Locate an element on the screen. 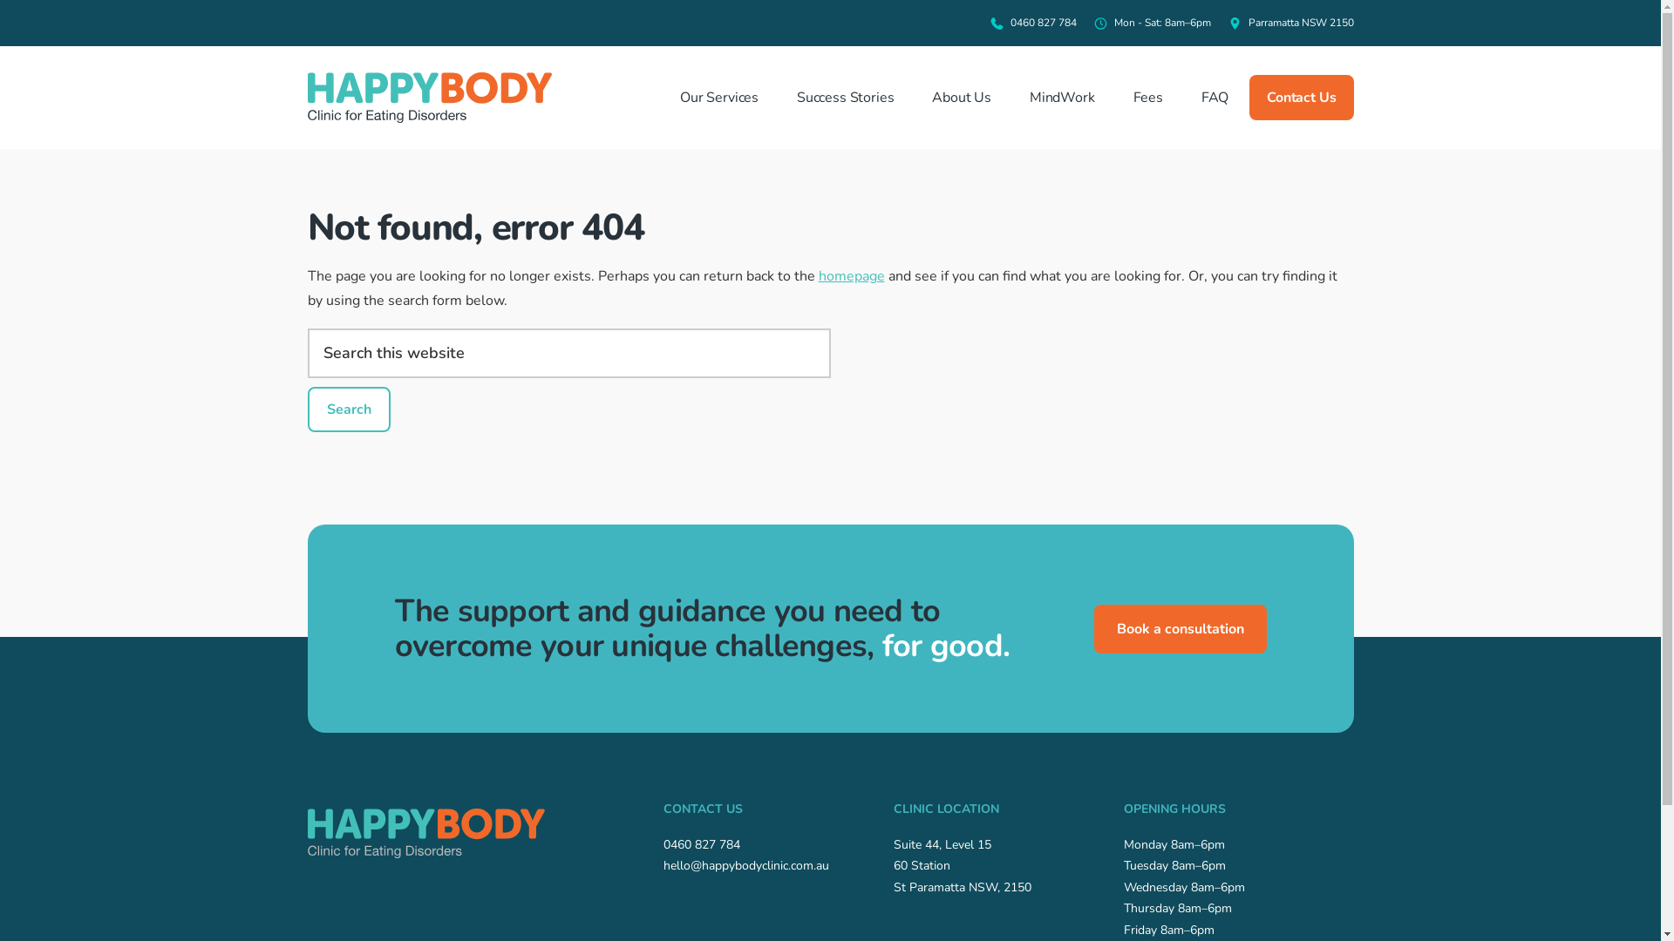 The image size is (1674, 941). Fees is located at coordinates (1148, 98).